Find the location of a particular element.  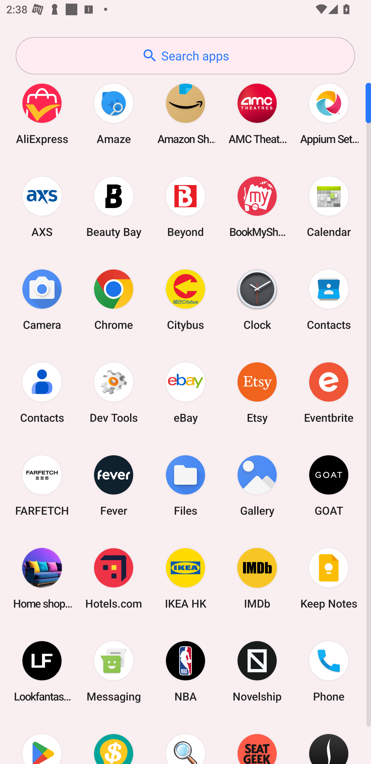

Eventbrite is located at coordinates (329, 392).